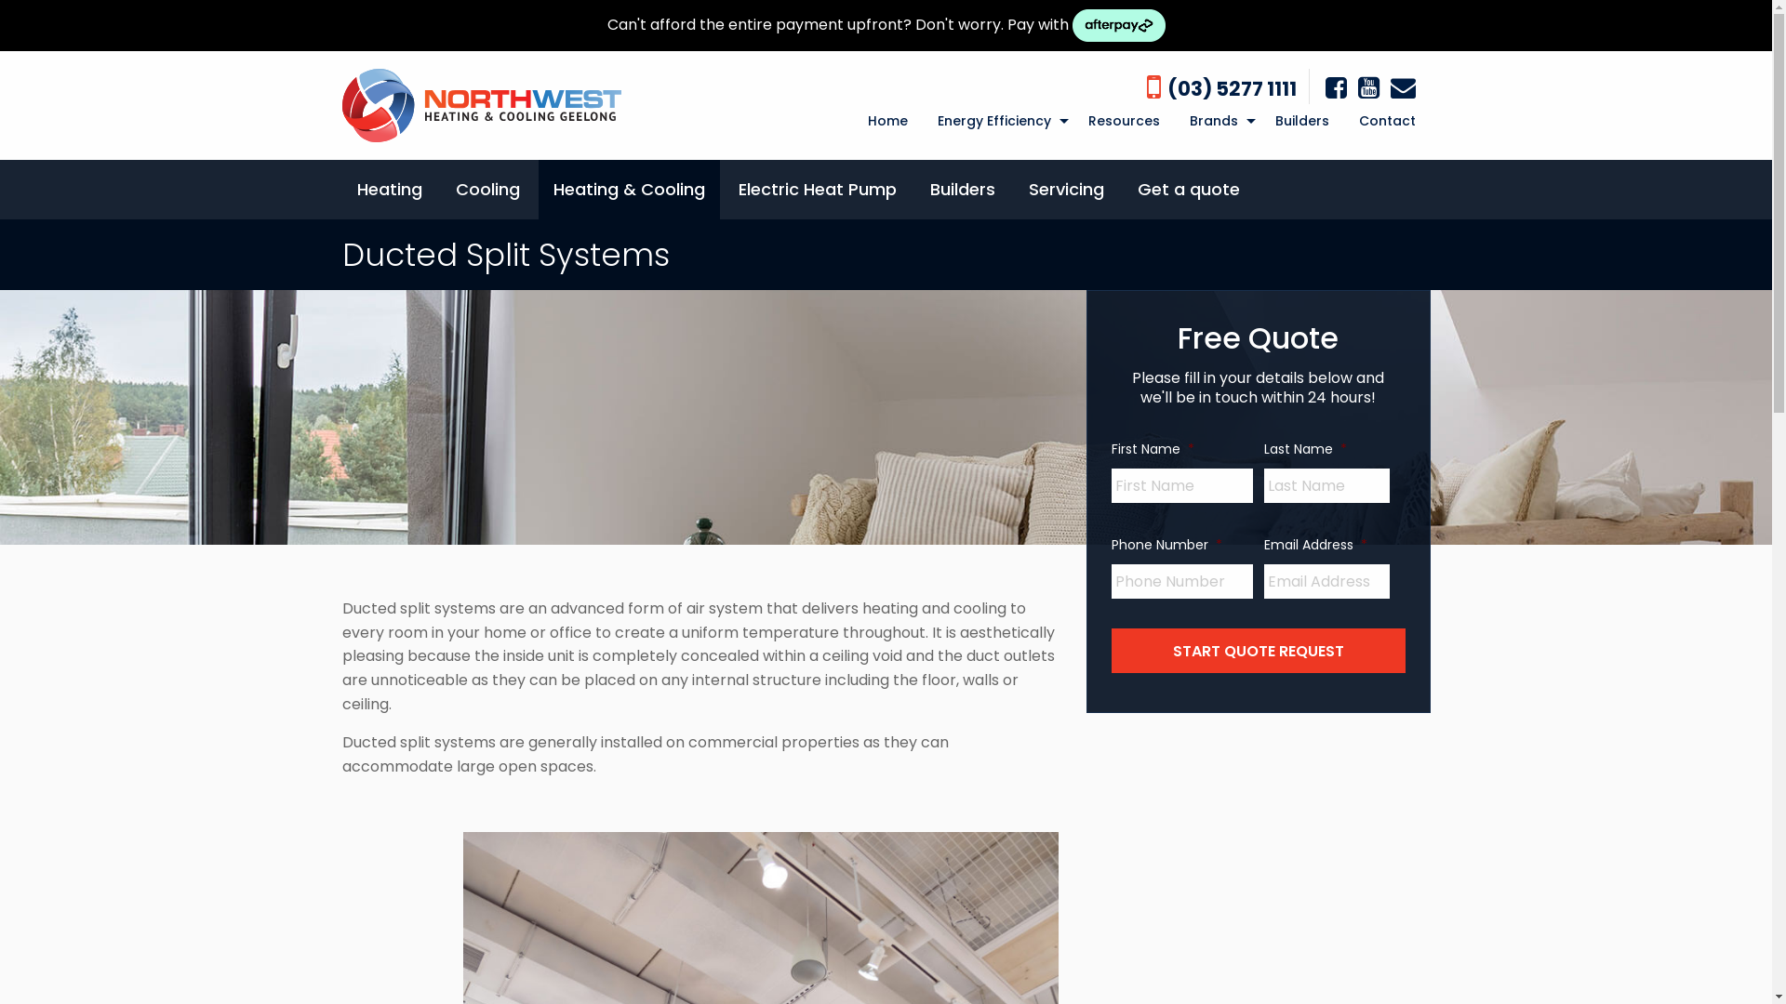 This screenshot has height=1004, width=1786. What do you see at coordinates (1386, 121) in the screenshot?
I see `Contact` at bounding box center [1386, 121].